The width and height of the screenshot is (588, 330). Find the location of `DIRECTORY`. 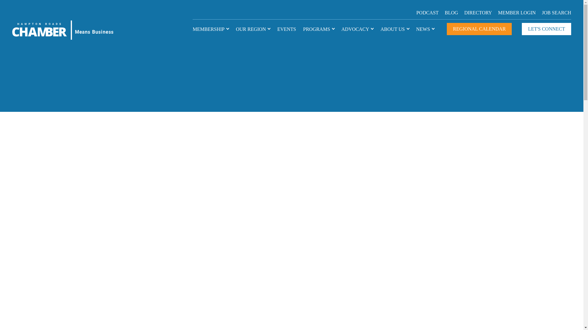

DIRECTORY is located at coordinates (478, 13).